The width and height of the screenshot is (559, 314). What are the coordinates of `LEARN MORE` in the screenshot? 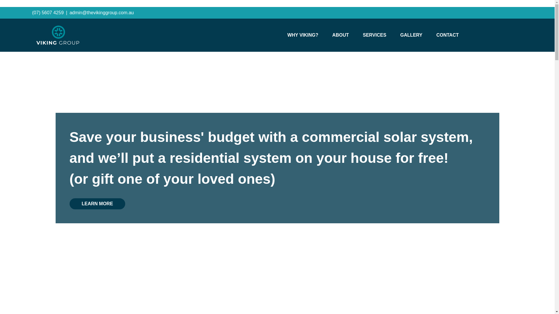 It's located at (97, 204).